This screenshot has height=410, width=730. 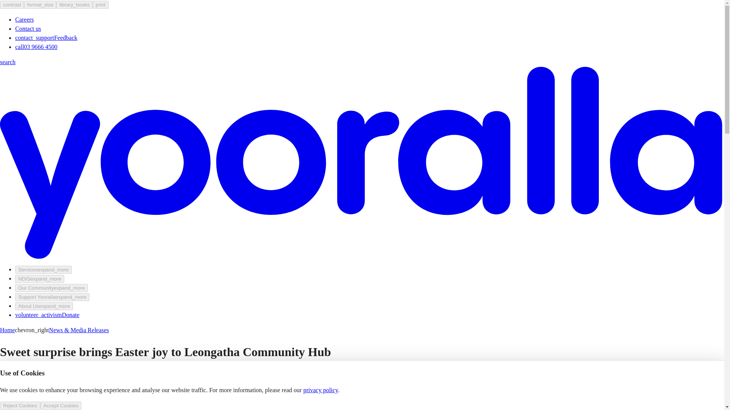 I want to click on Contact us, so click(x=28, y=28).